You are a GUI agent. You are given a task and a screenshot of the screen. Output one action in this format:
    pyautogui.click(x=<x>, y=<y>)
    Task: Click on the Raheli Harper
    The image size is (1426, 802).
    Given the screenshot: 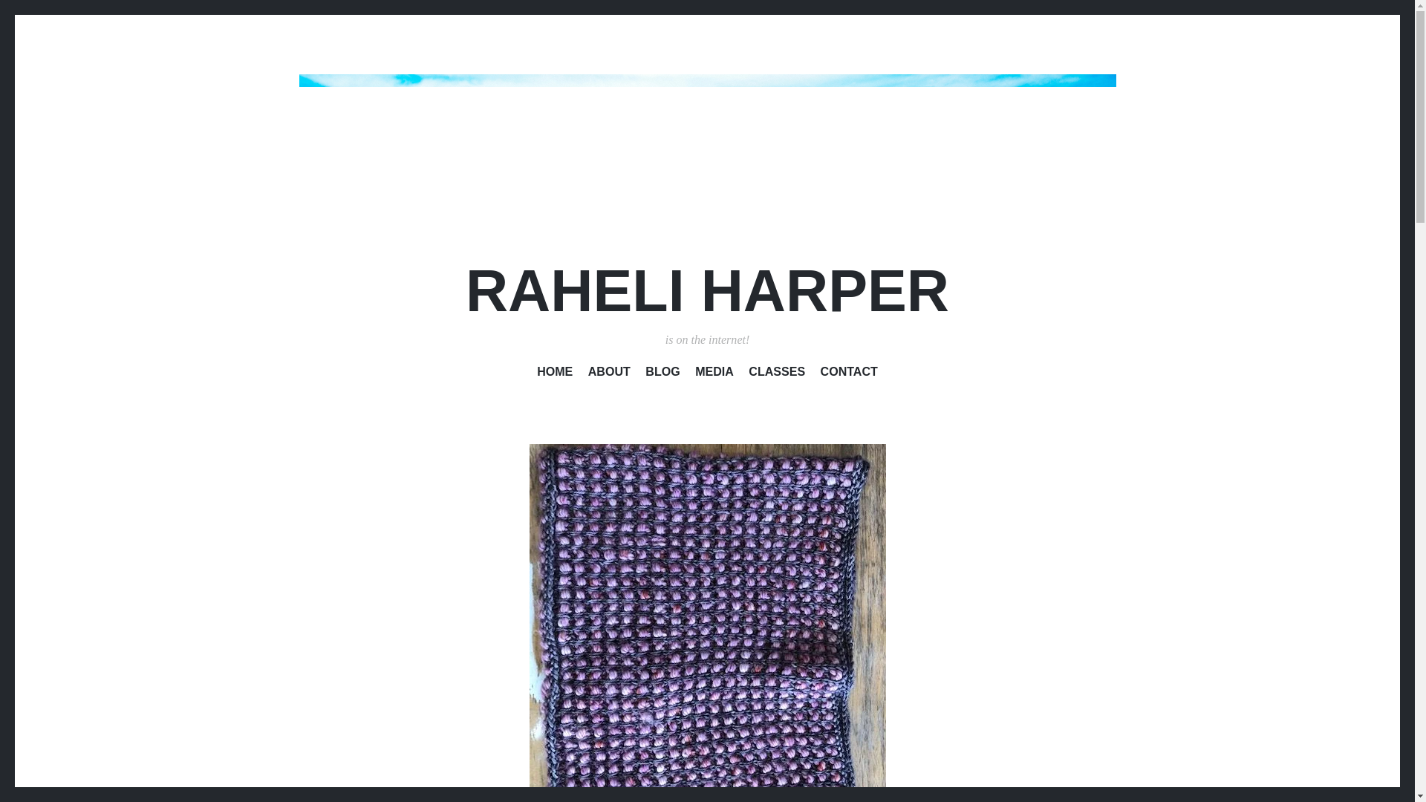 What is the action you would take?
    pyautogui.click(x=706, y=151)
    